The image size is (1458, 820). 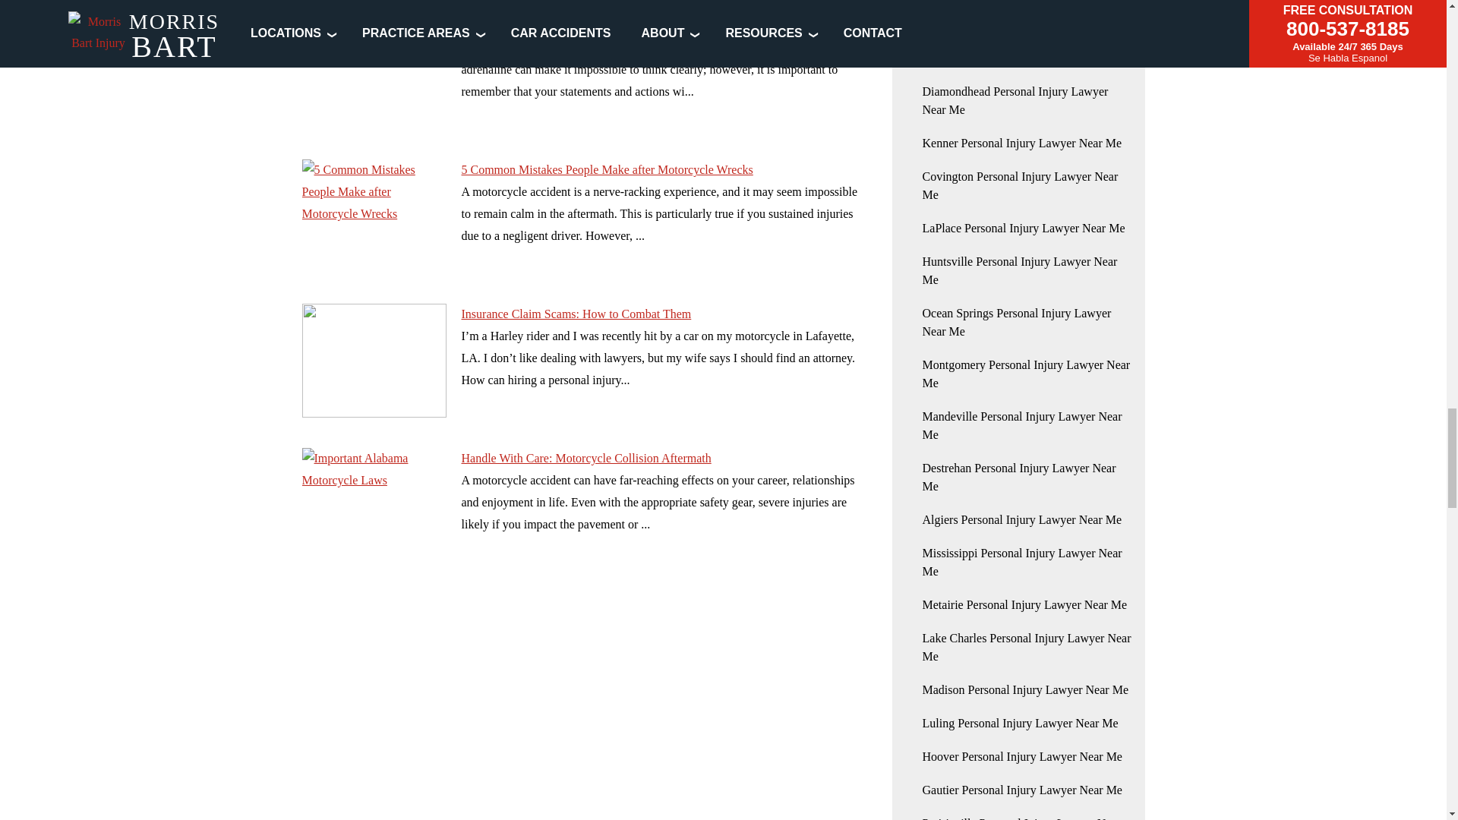 I want to click on What Should I Do Immediately After a Motorcycle Crash?, so click(x=374, y=71).